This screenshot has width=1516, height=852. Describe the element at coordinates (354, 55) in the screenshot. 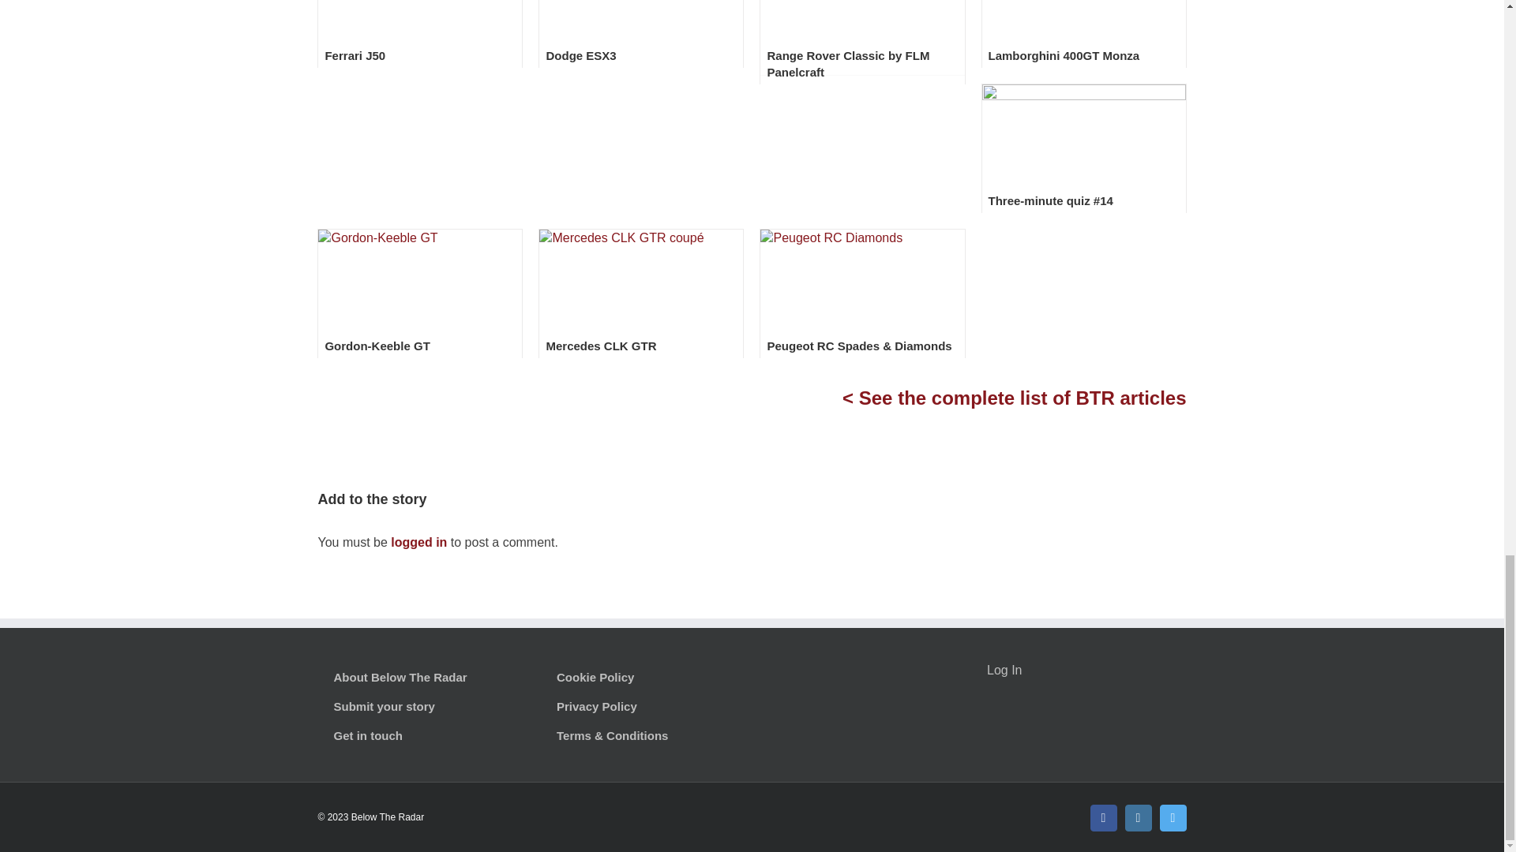

I see `Ferrari J50` at that location.